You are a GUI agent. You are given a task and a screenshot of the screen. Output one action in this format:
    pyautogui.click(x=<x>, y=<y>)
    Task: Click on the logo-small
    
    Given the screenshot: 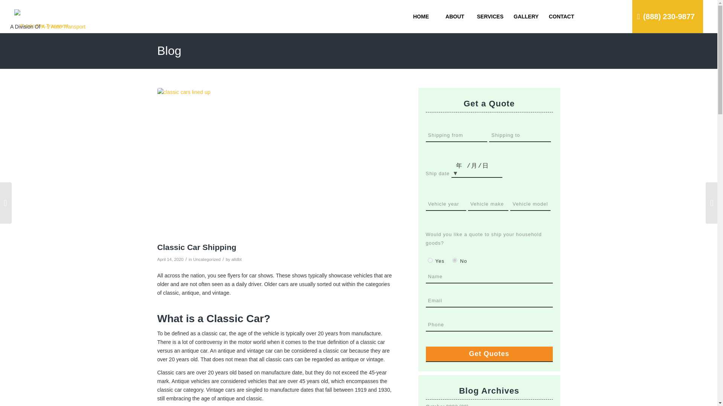 What is the action you would take?
    pyautogui.click(x=41, y=17)
    